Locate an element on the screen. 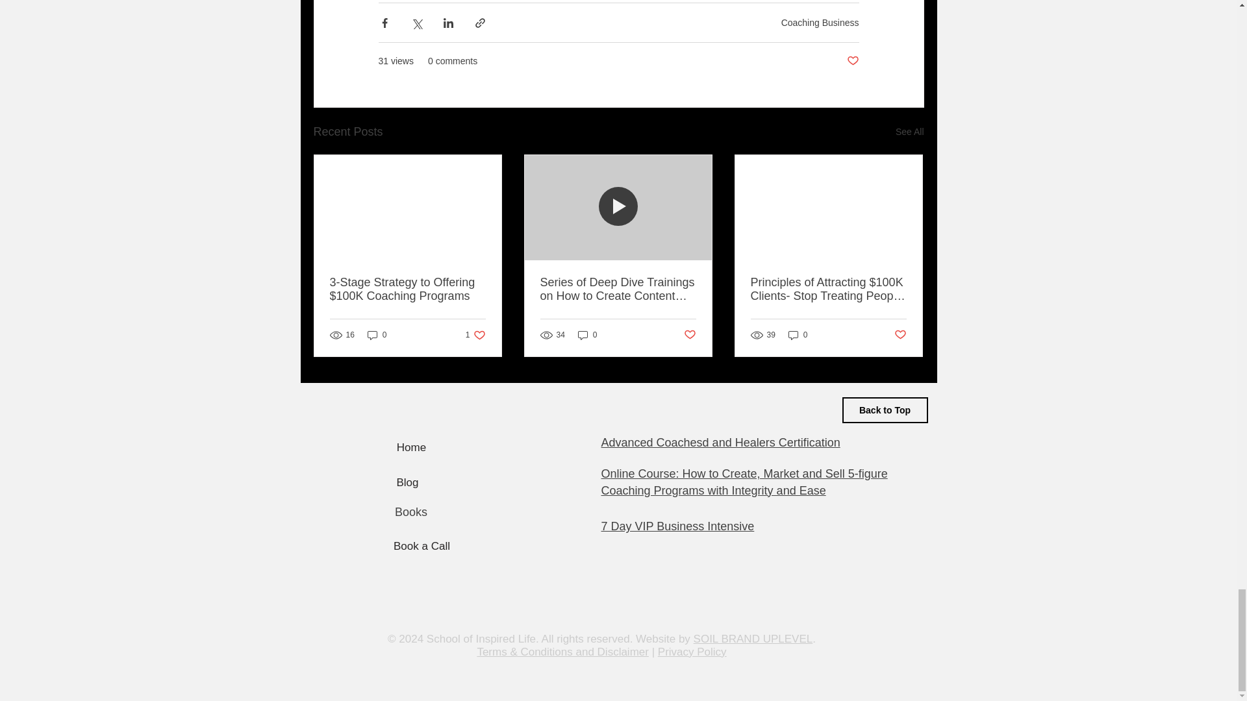 The width and height of the screenshot is (1247, 701). Post not marked as liked is located at coordinates (690, 335).